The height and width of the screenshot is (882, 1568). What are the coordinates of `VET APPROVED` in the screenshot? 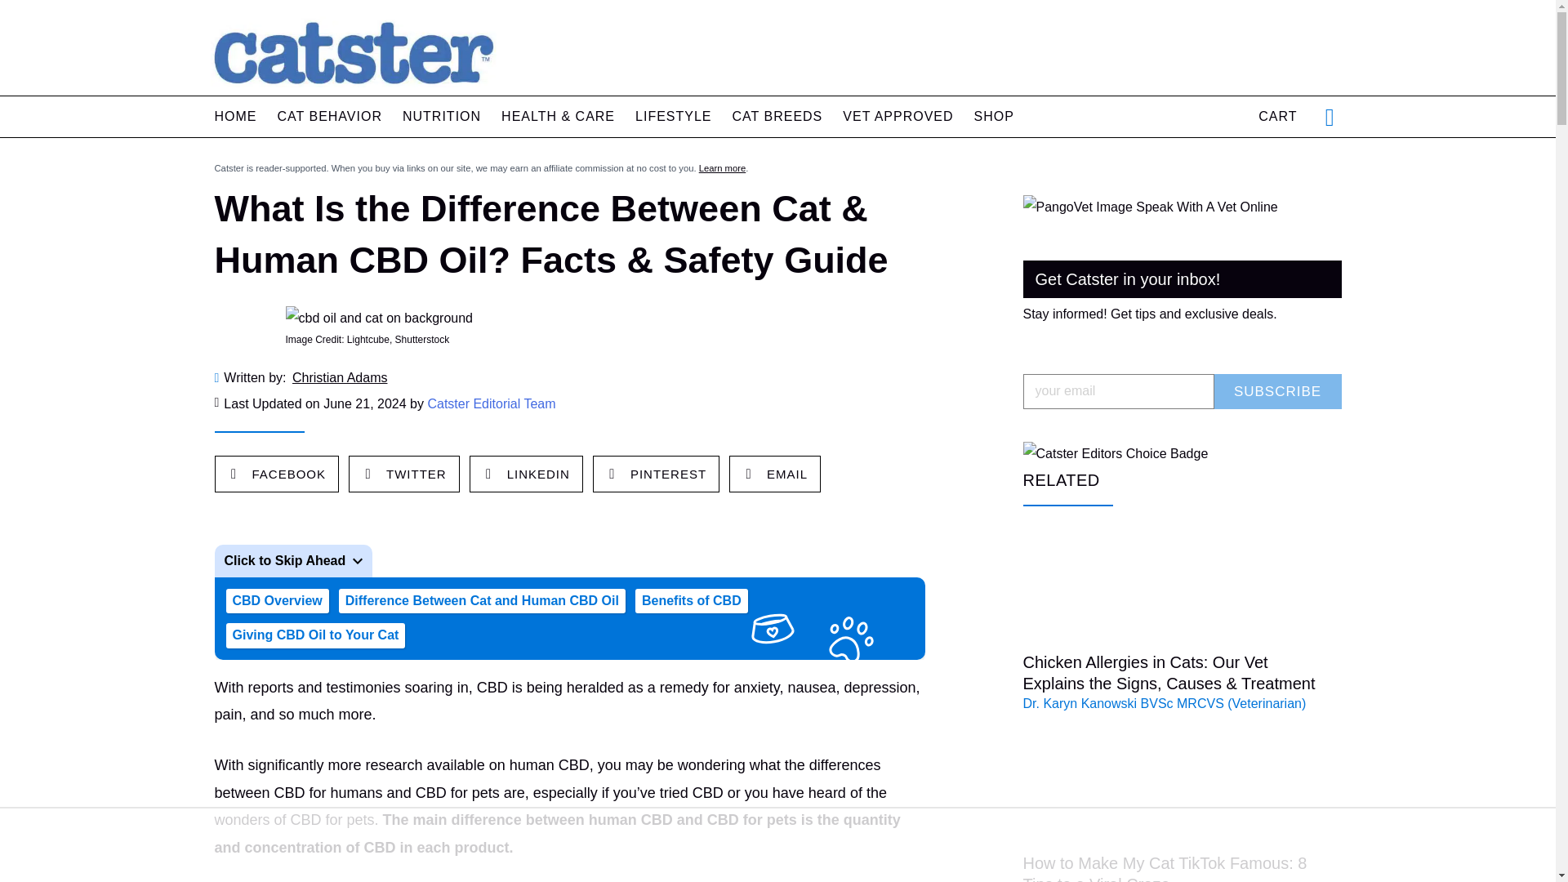 It's located at (898, 116).